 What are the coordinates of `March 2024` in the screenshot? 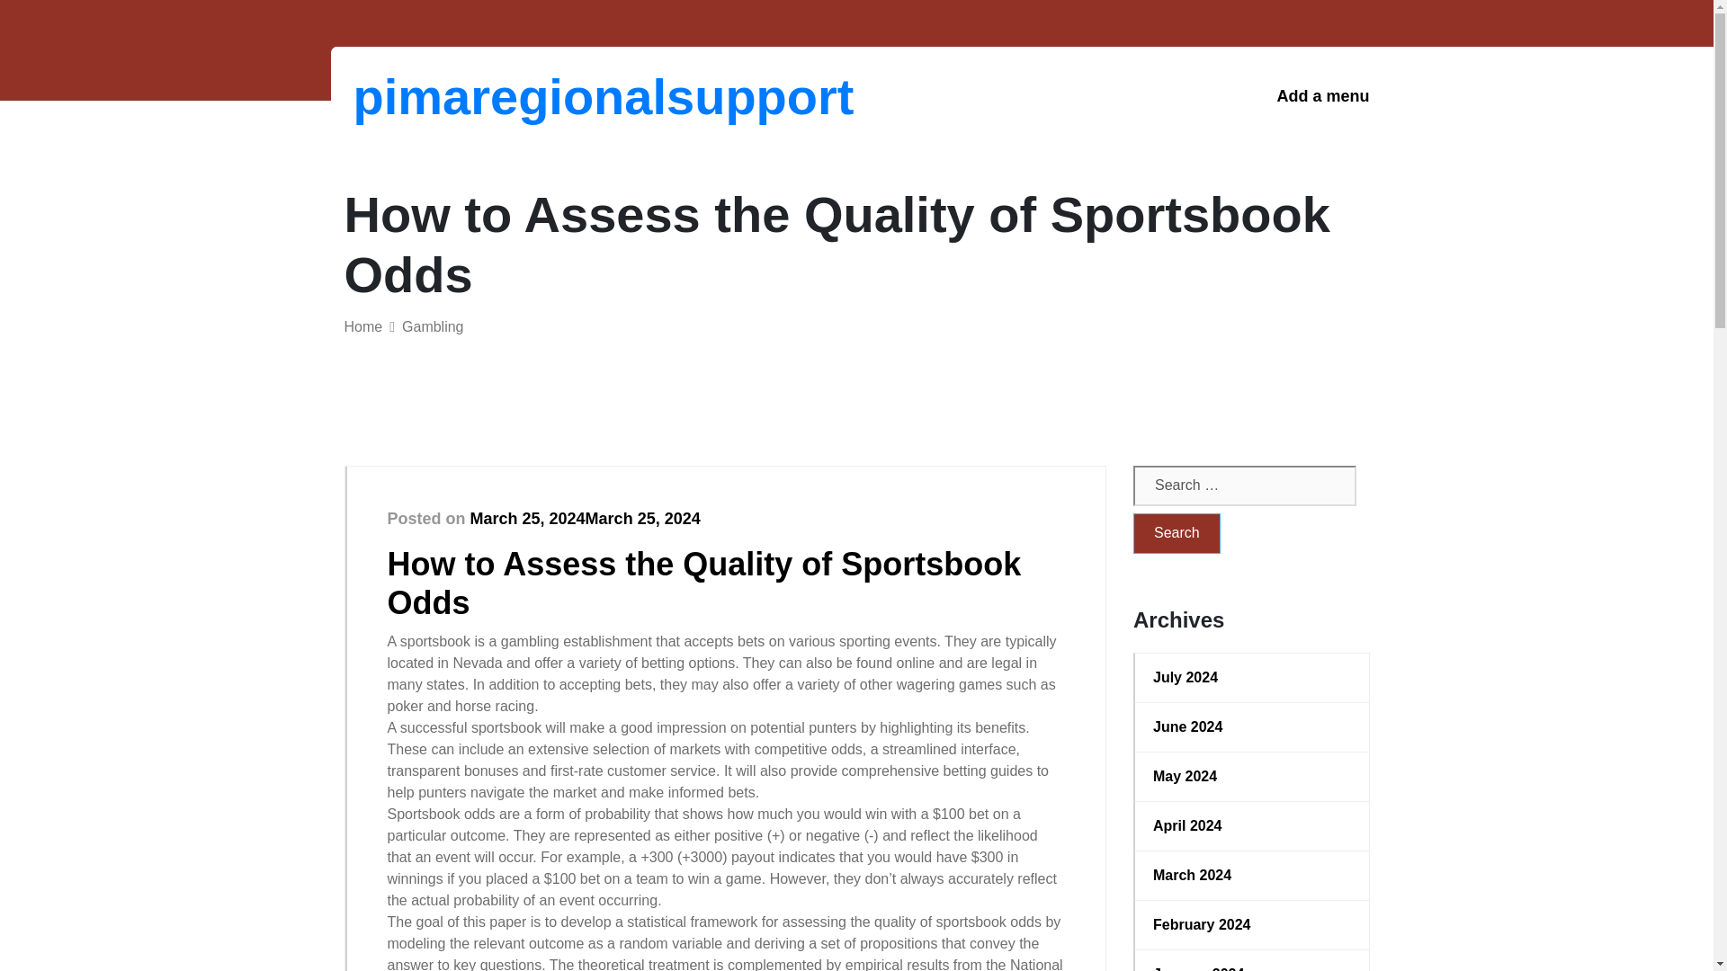 It's located at (1252, 876).